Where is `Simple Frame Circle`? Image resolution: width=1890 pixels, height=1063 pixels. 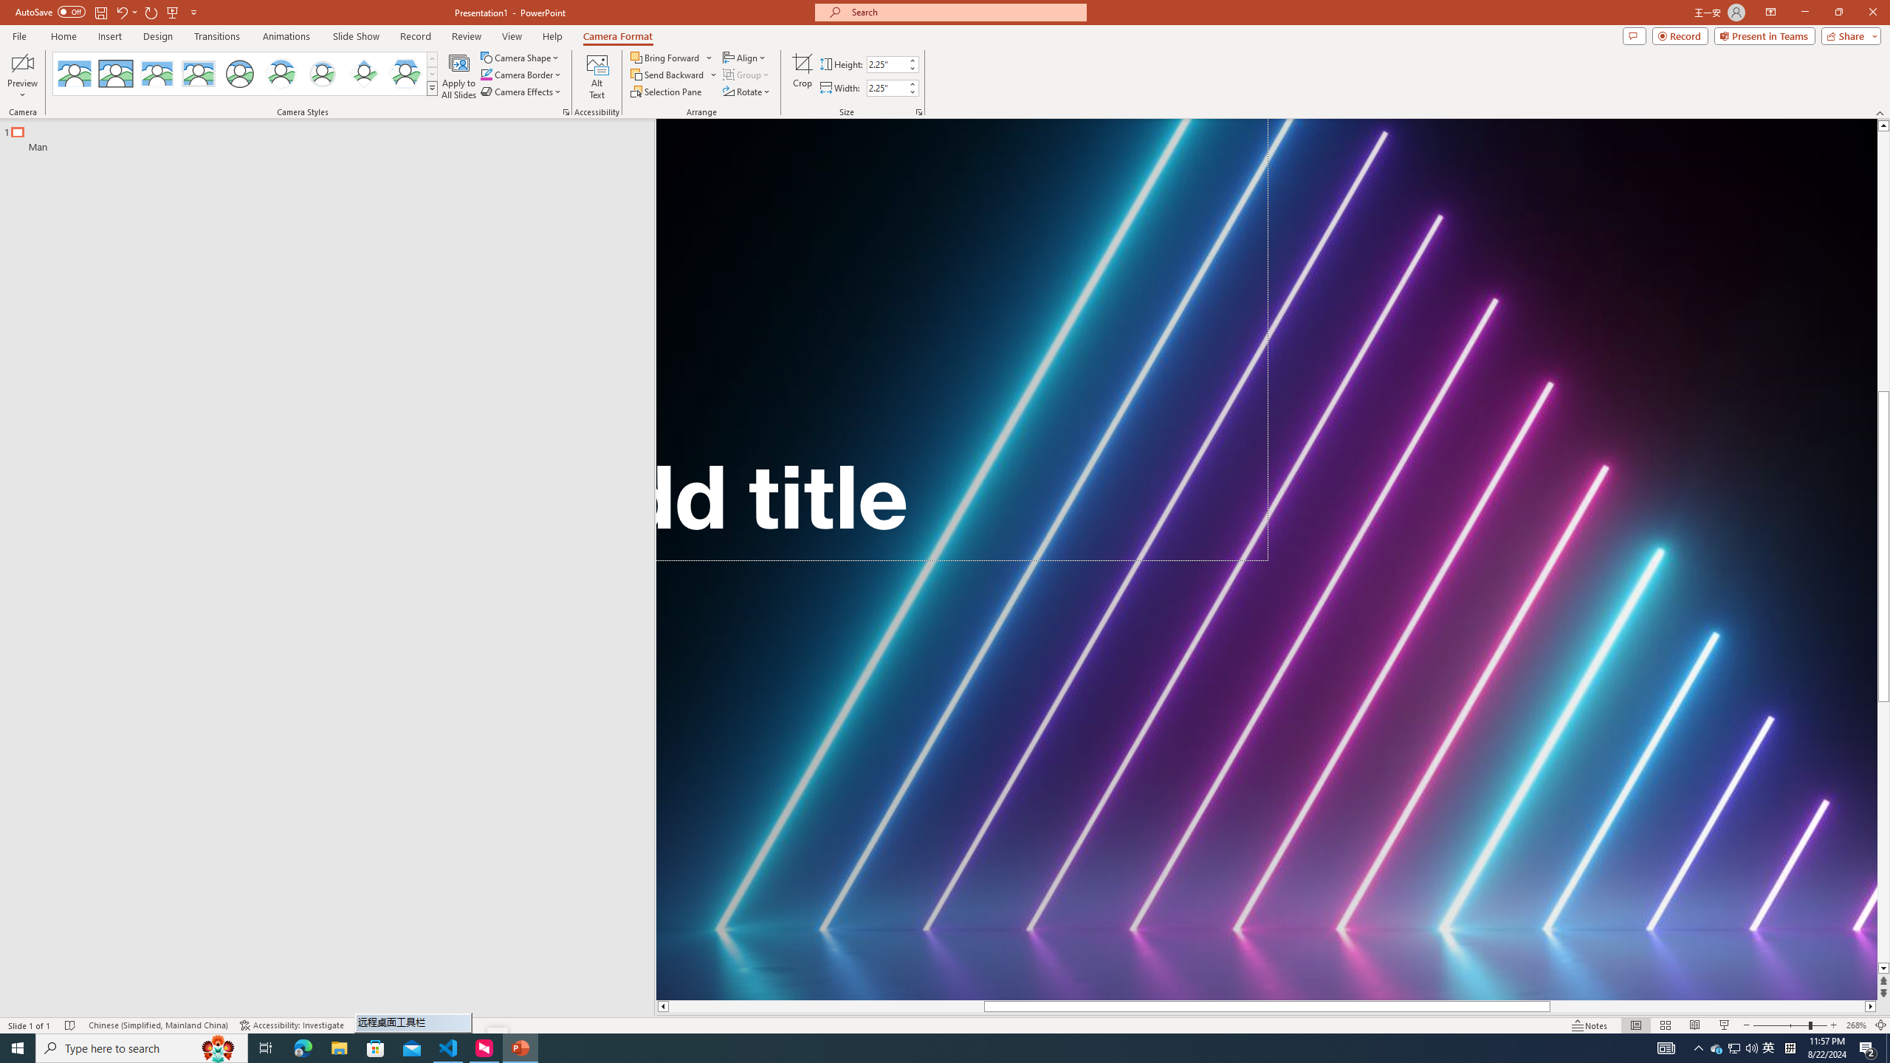 Simple Frame Circle is located at coordinates (239, 74).